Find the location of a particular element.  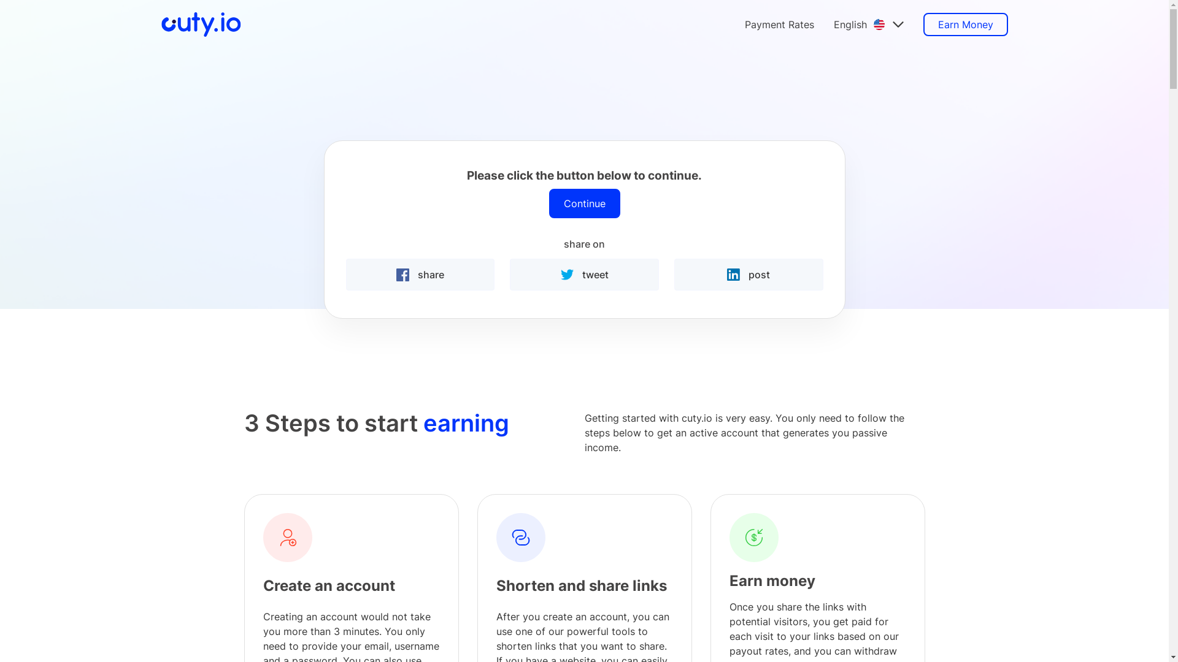

Continue is located at coordinates (584, 204).